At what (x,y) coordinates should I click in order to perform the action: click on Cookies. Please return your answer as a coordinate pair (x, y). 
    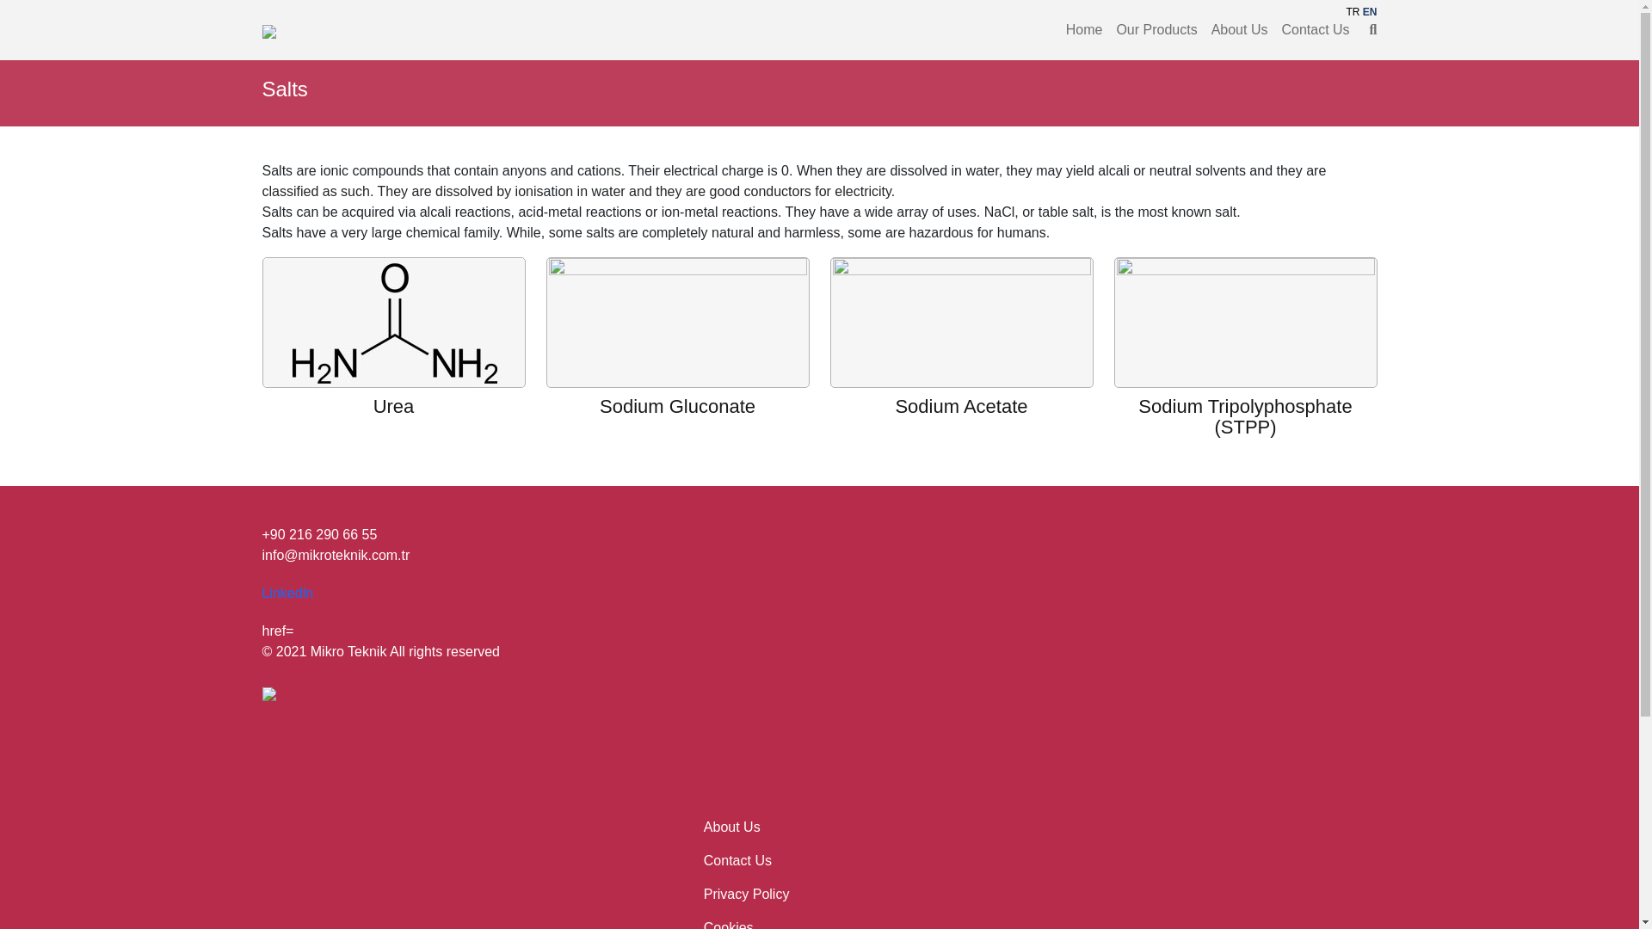
    Looking at the image, I should click on (728, 925).